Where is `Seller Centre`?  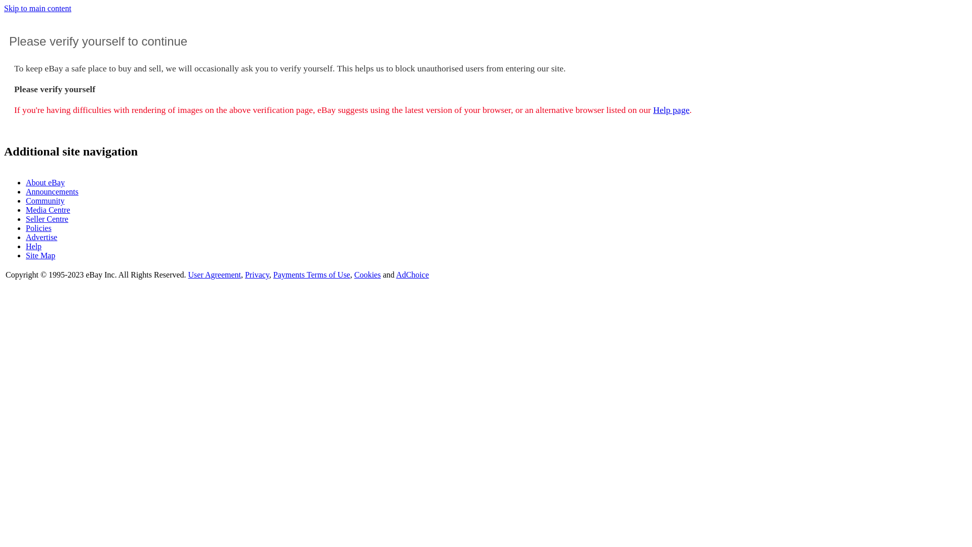 Seller Centre is located at coordinates (47, 219).